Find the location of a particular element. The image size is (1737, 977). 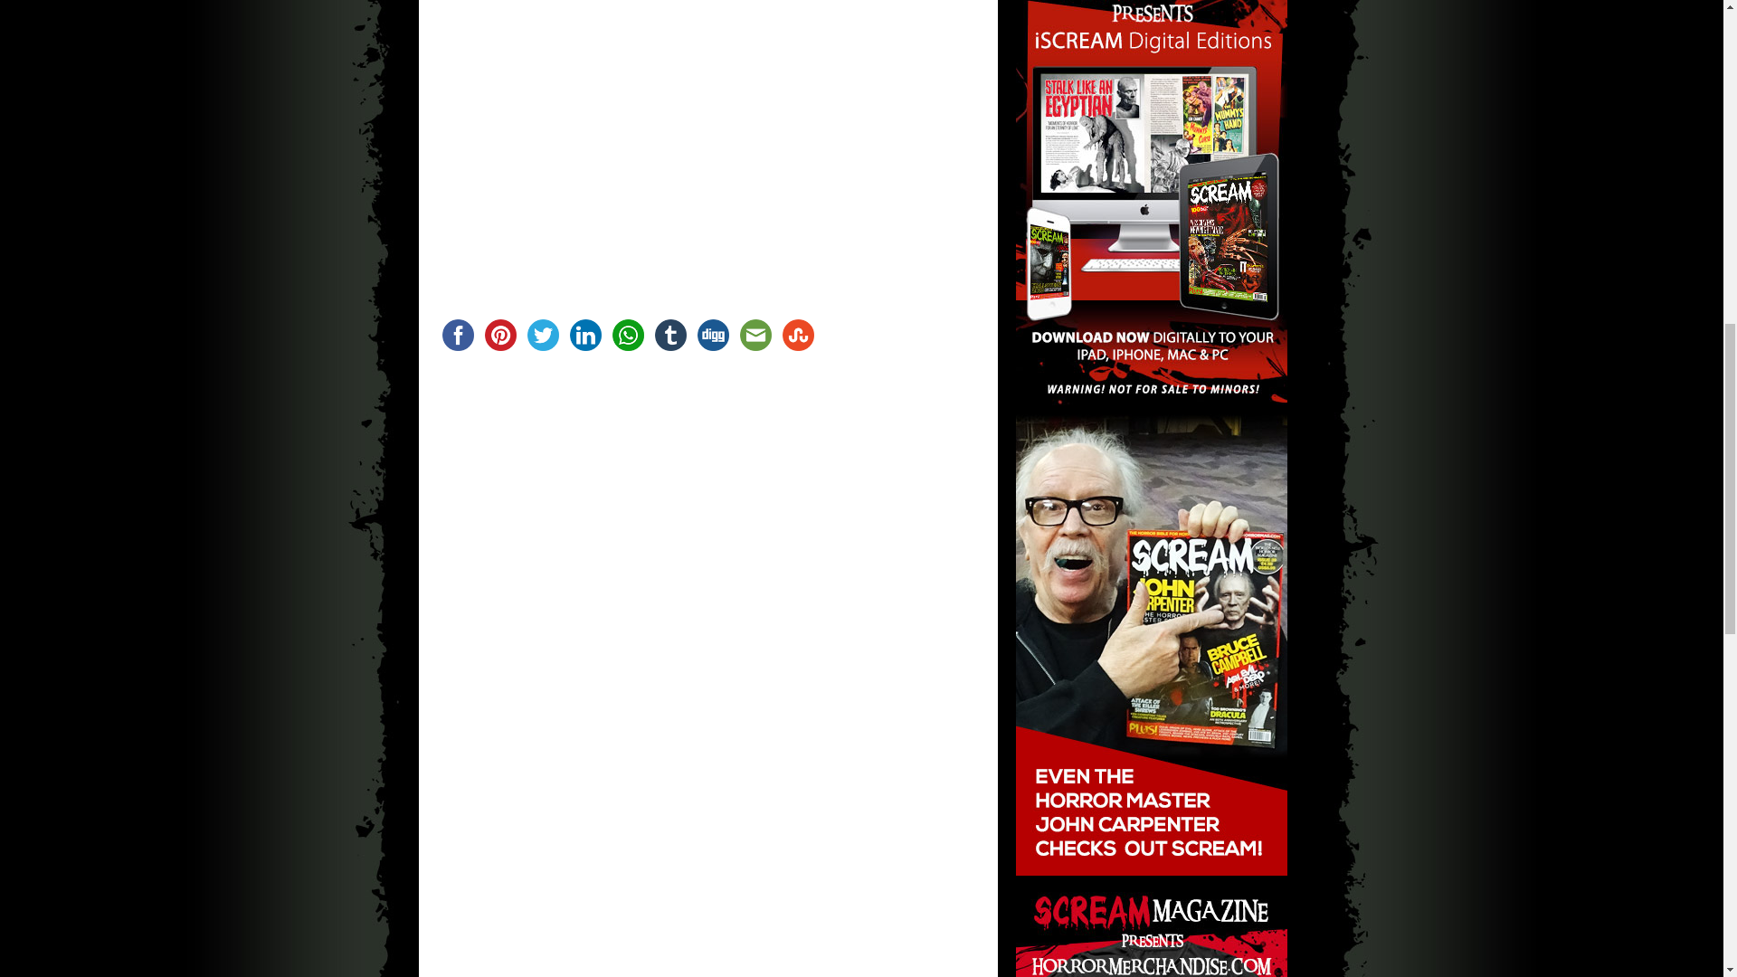

diggit is located at coordinates (712, 335).